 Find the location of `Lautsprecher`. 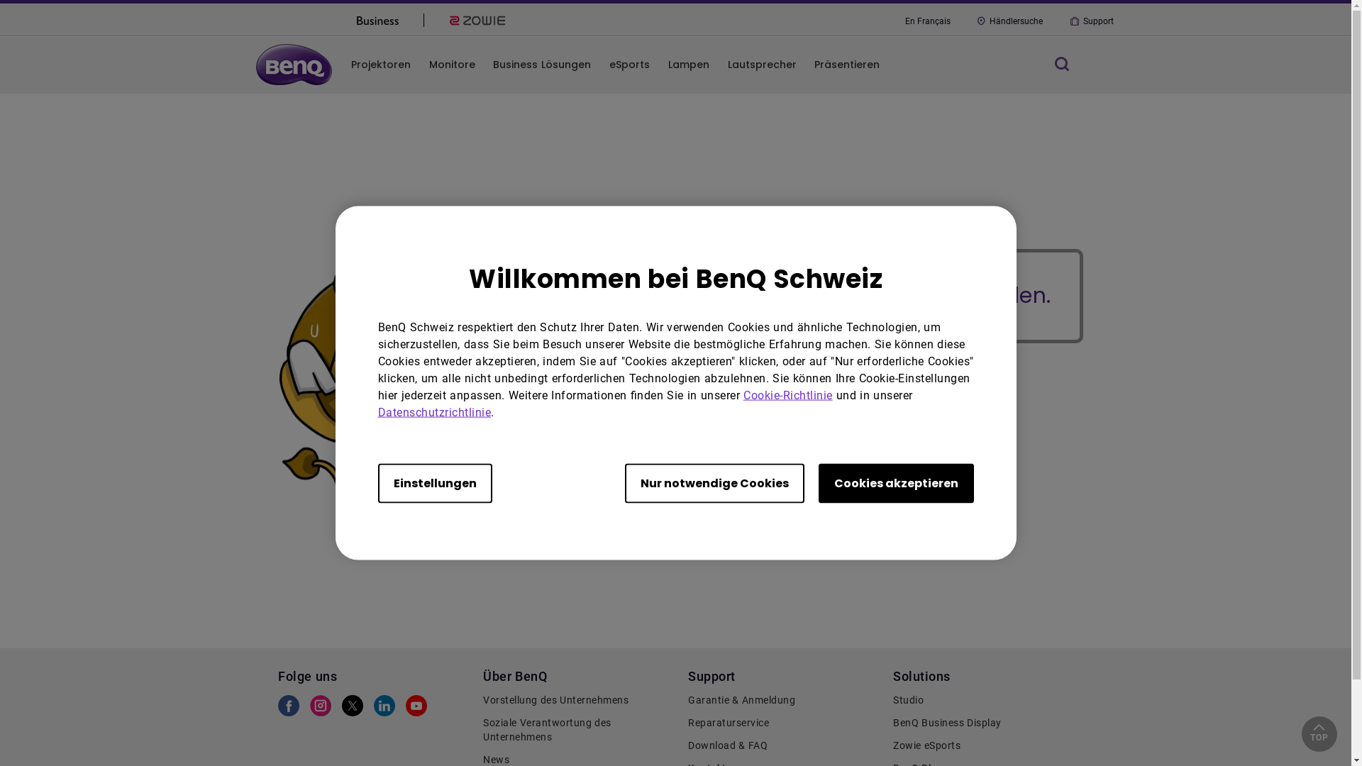

Lautsprecher is located at coordinates (761, 65).